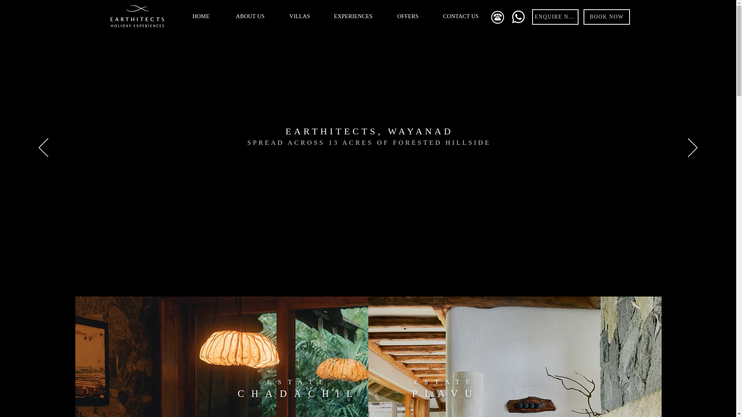 This screenshot has height=417, width=742. Describe the element at coordinates (518, 17) in the screenshot. I see `WhatsApp Us` at that location.